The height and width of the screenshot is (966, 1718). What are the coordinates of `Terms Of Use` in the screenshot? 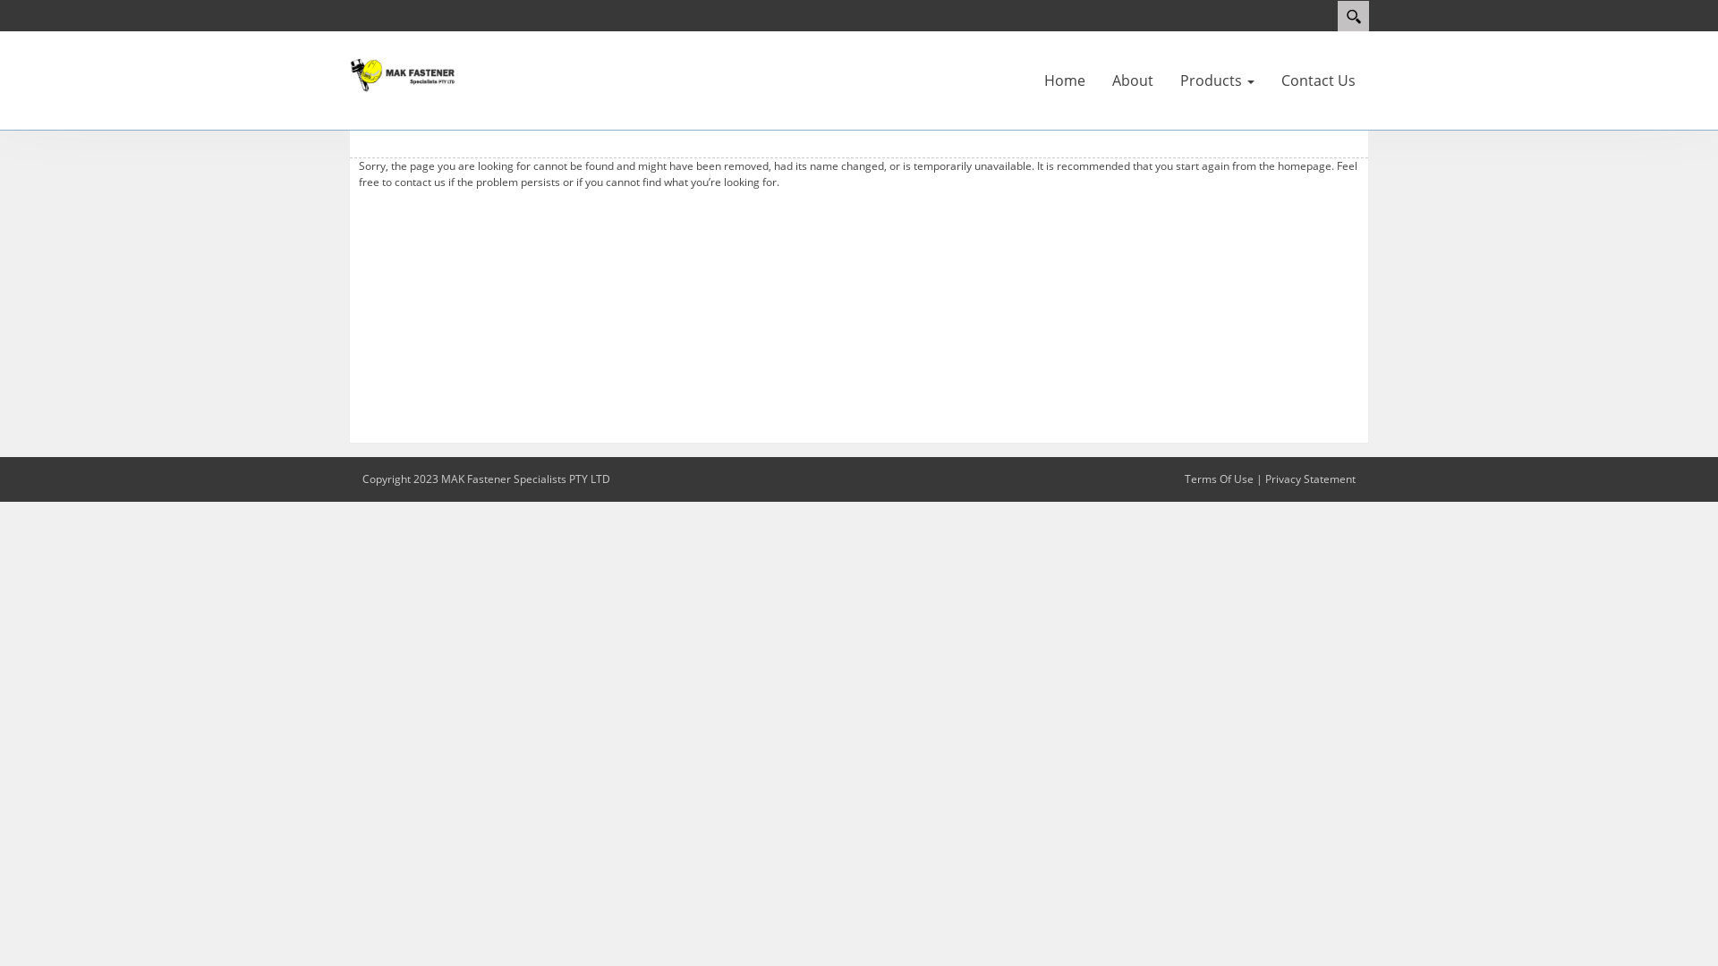 It's located at (1219, 479).